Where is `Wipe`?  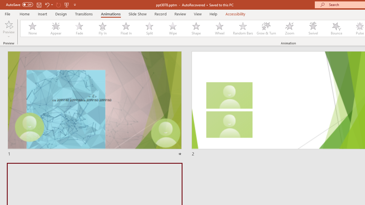 Wipe is located at coordinates (173, 28).